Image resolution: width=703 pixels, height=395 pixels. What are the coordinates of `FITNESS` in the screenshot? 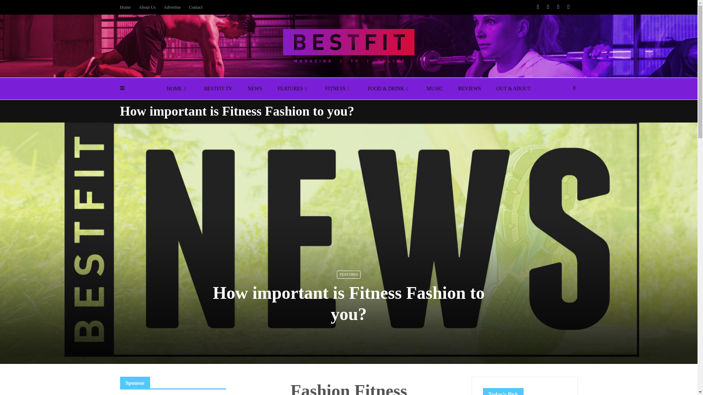 It's located at (339, 89).